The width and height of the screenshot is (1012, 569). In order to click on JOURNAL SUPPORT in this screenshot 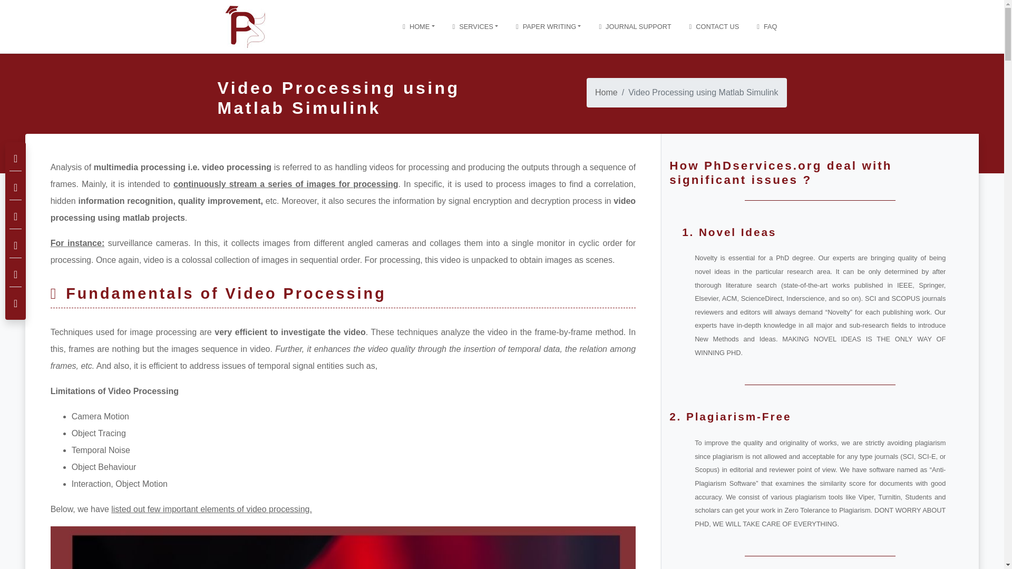, I will do `click(635, 27)`.